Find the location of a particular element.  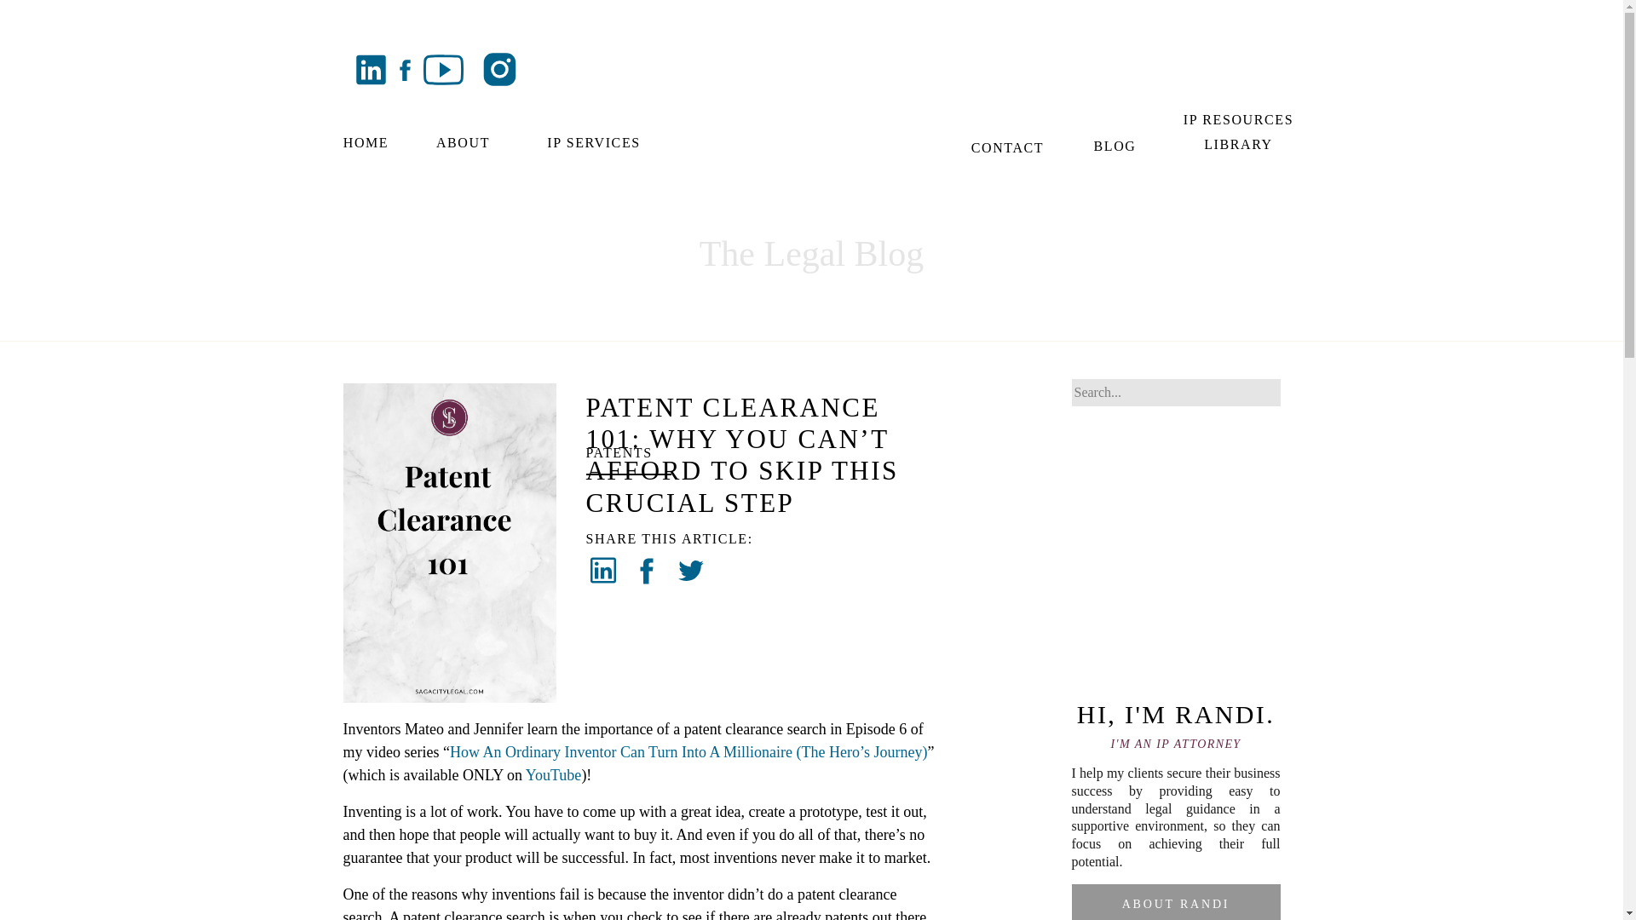

HOME is located at coordinates (365, 140).